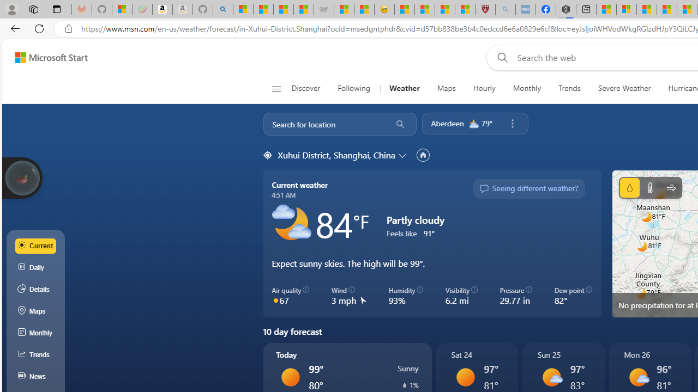 The image size is (698, 392). I want to click on Wind, so click(671, 187).